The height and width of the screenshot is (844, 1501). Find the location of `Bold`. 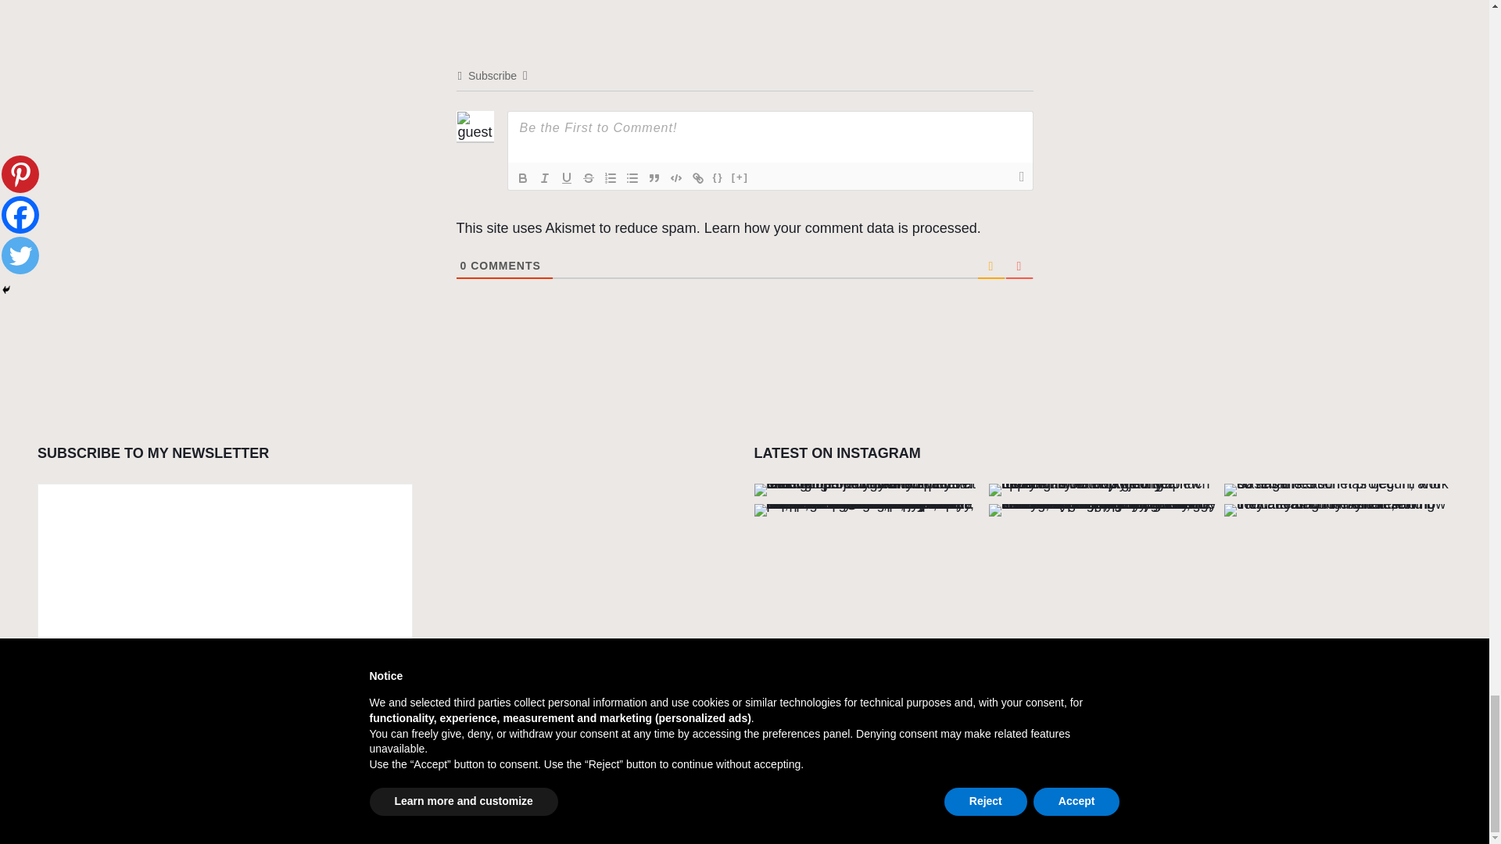

Bold is located at coordinates (522, 178).